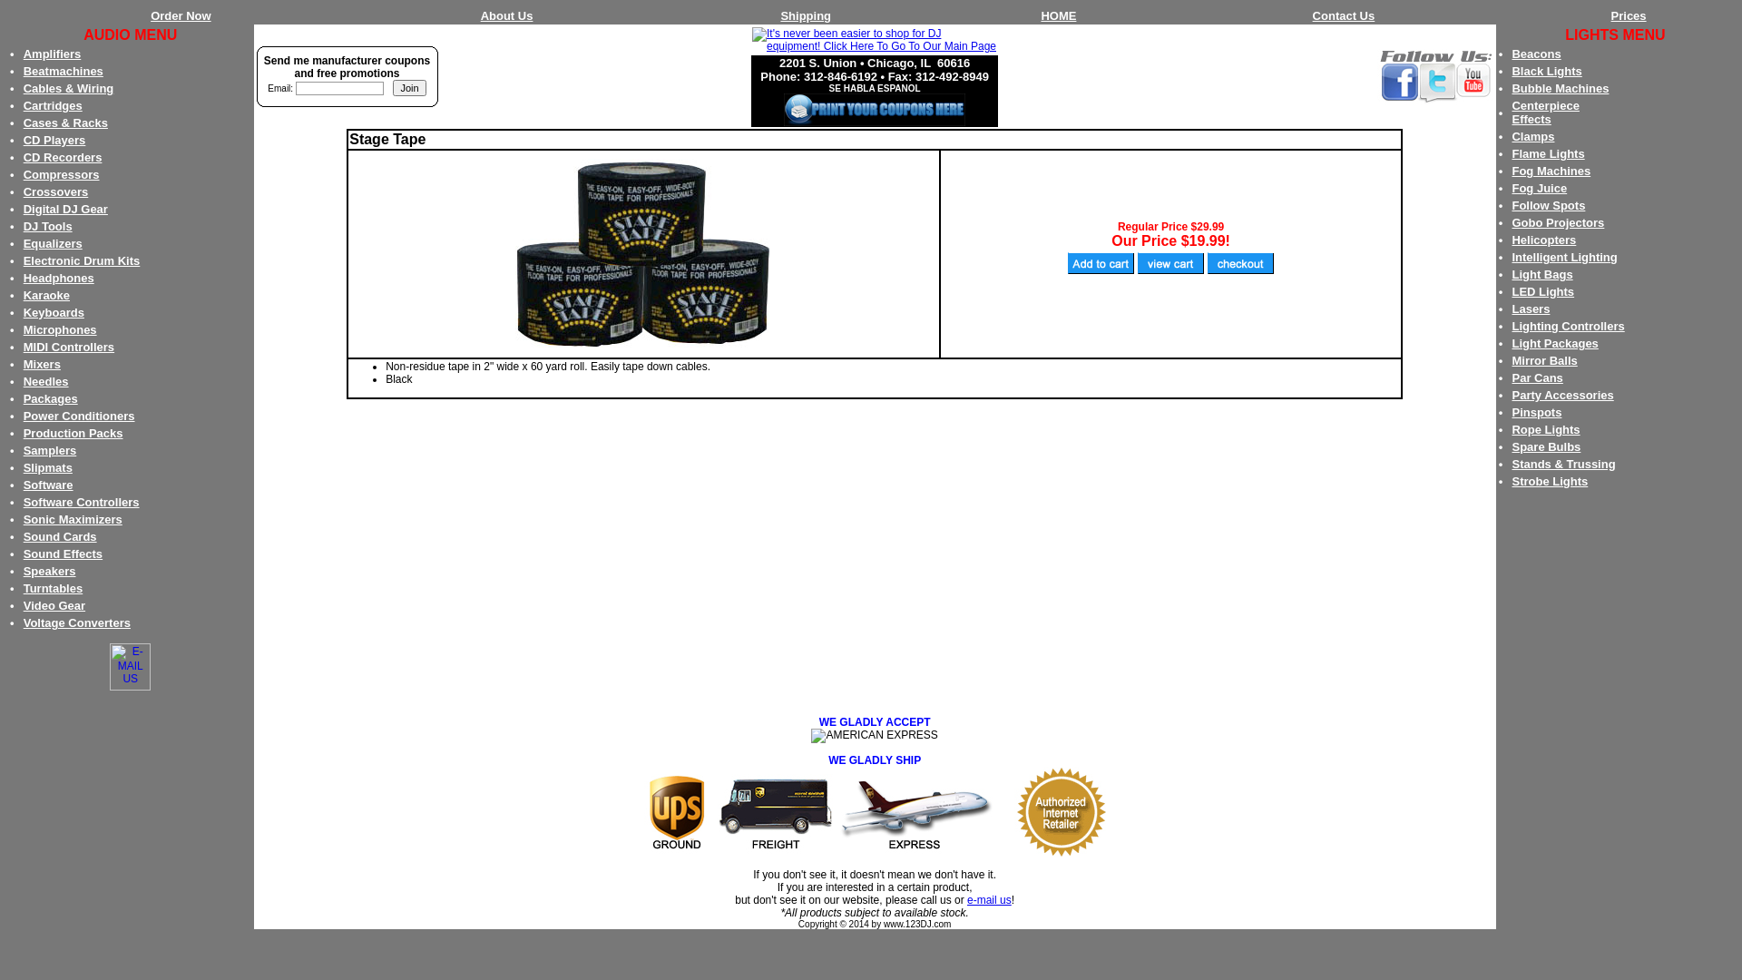 Image resolution: width=1742 pixels, height=980 pixels. I want to click on CD Recorders, so click(64, 158).